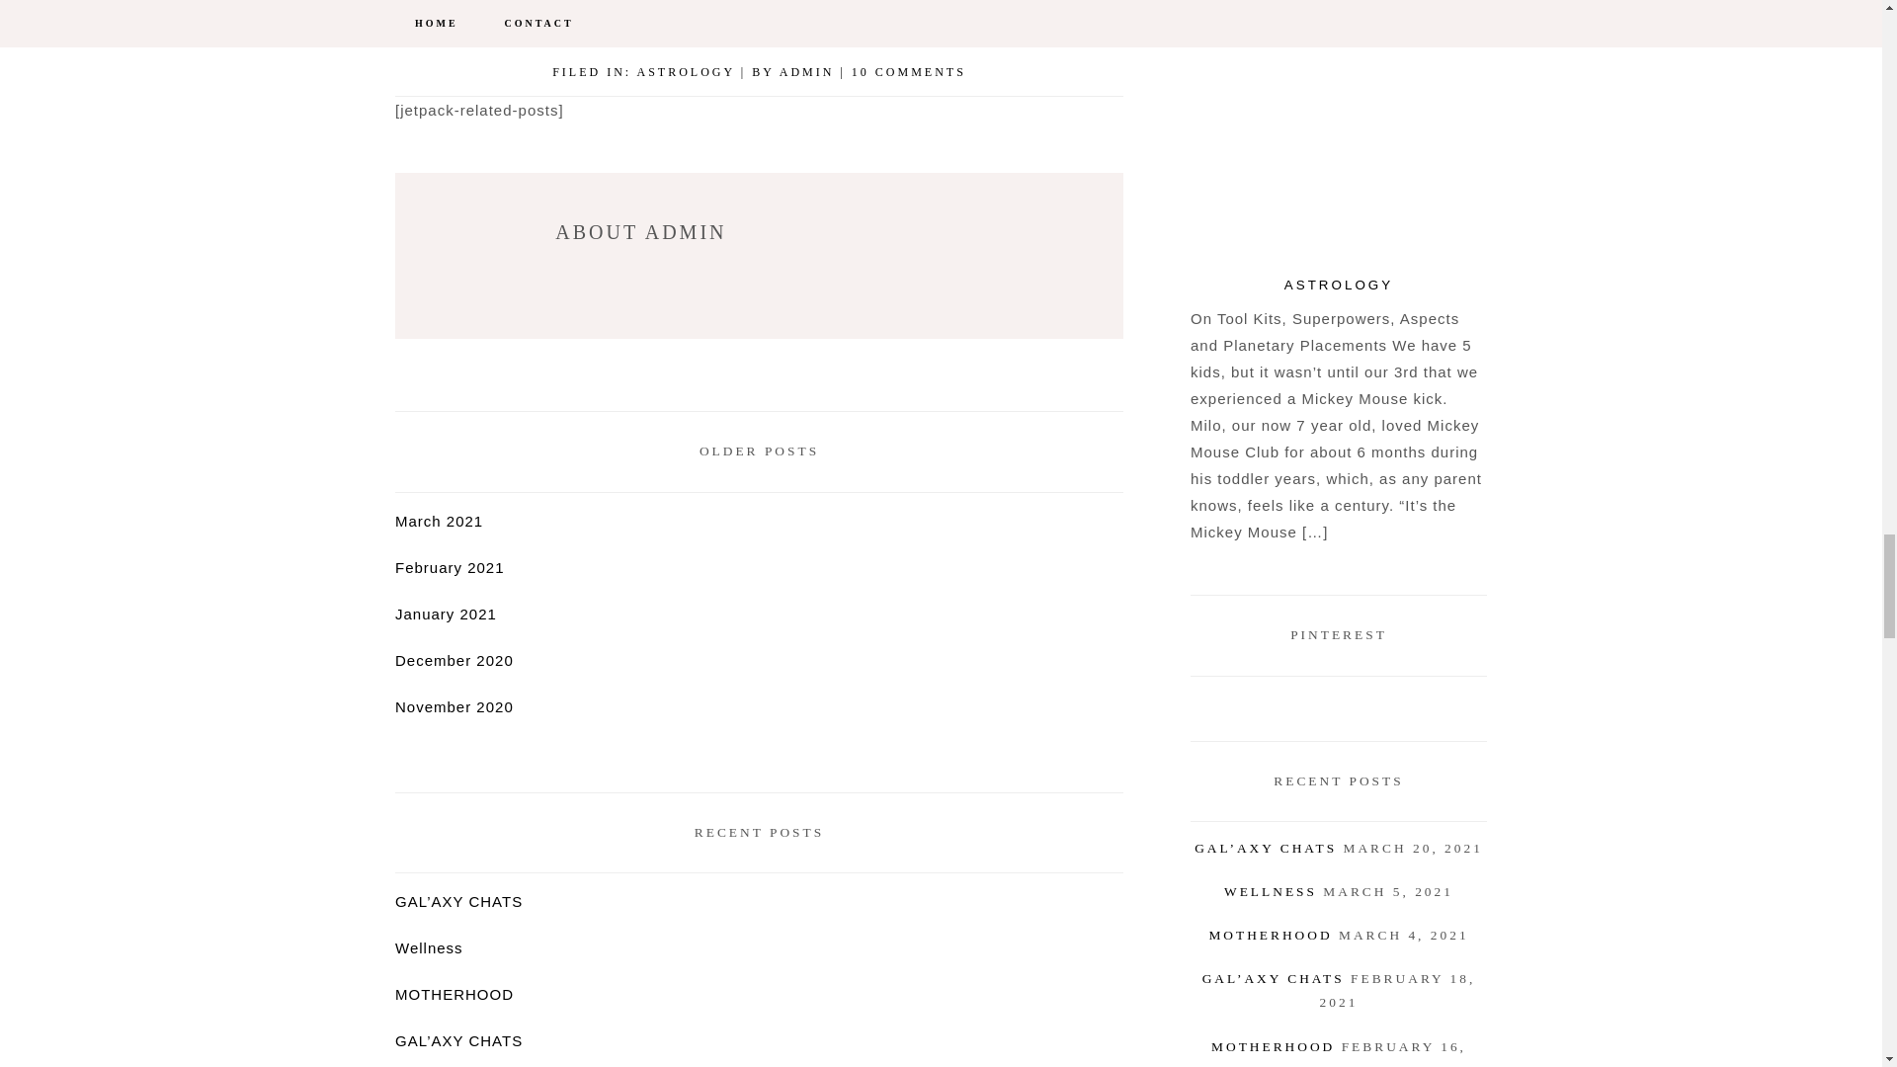 The image size is (1897, 1067). Describe the element at coordinates (439, 521) in the screenshot. I see `March 2021` at that location.